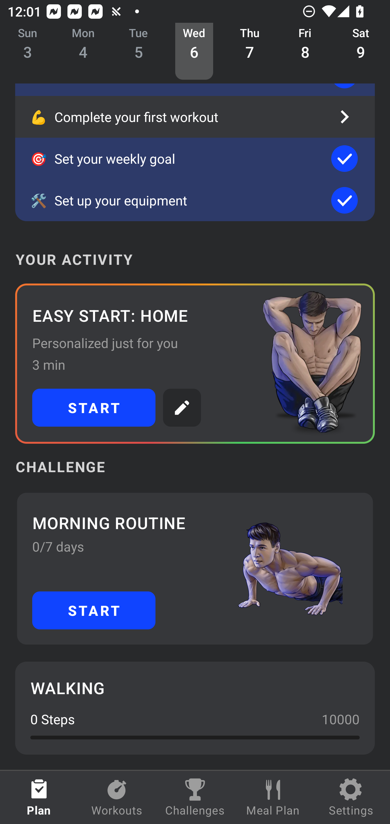  I want to click on Thu 7, so click(250, 51).